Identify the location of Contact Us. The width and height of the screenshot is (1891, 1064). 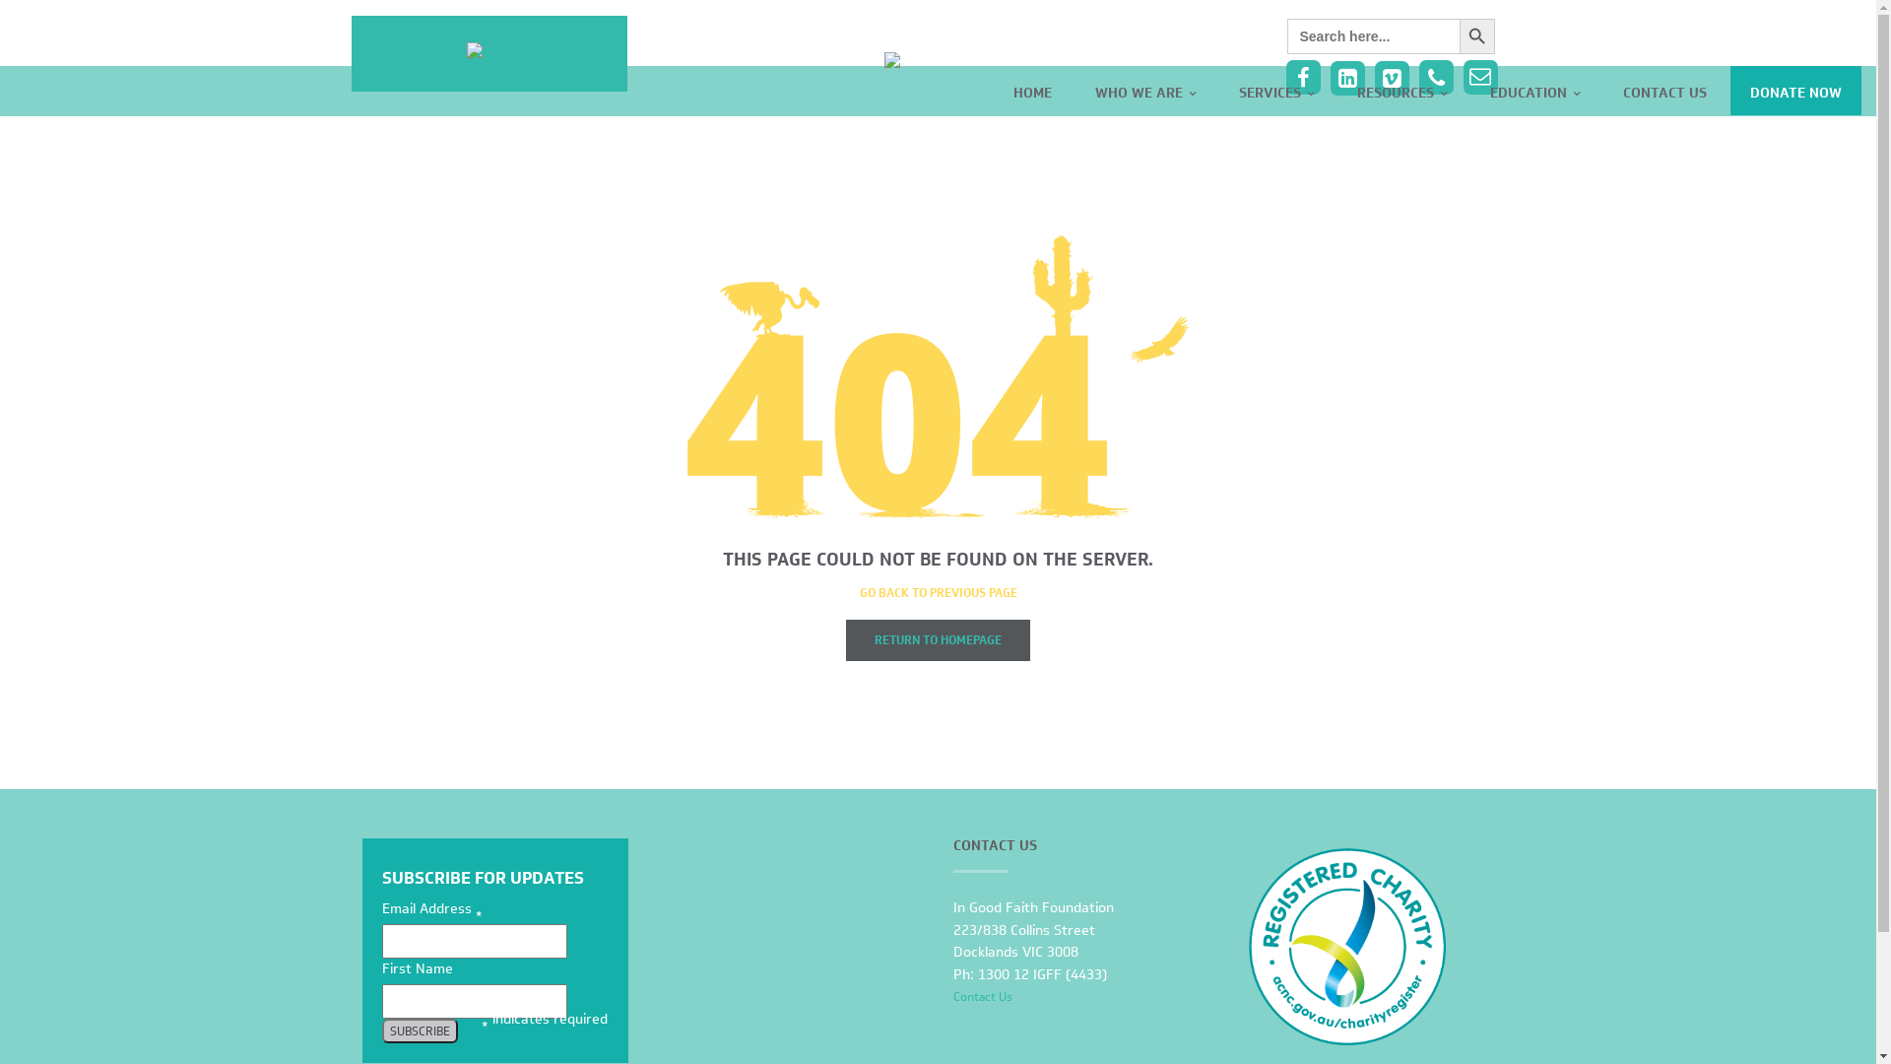
(983, 997).